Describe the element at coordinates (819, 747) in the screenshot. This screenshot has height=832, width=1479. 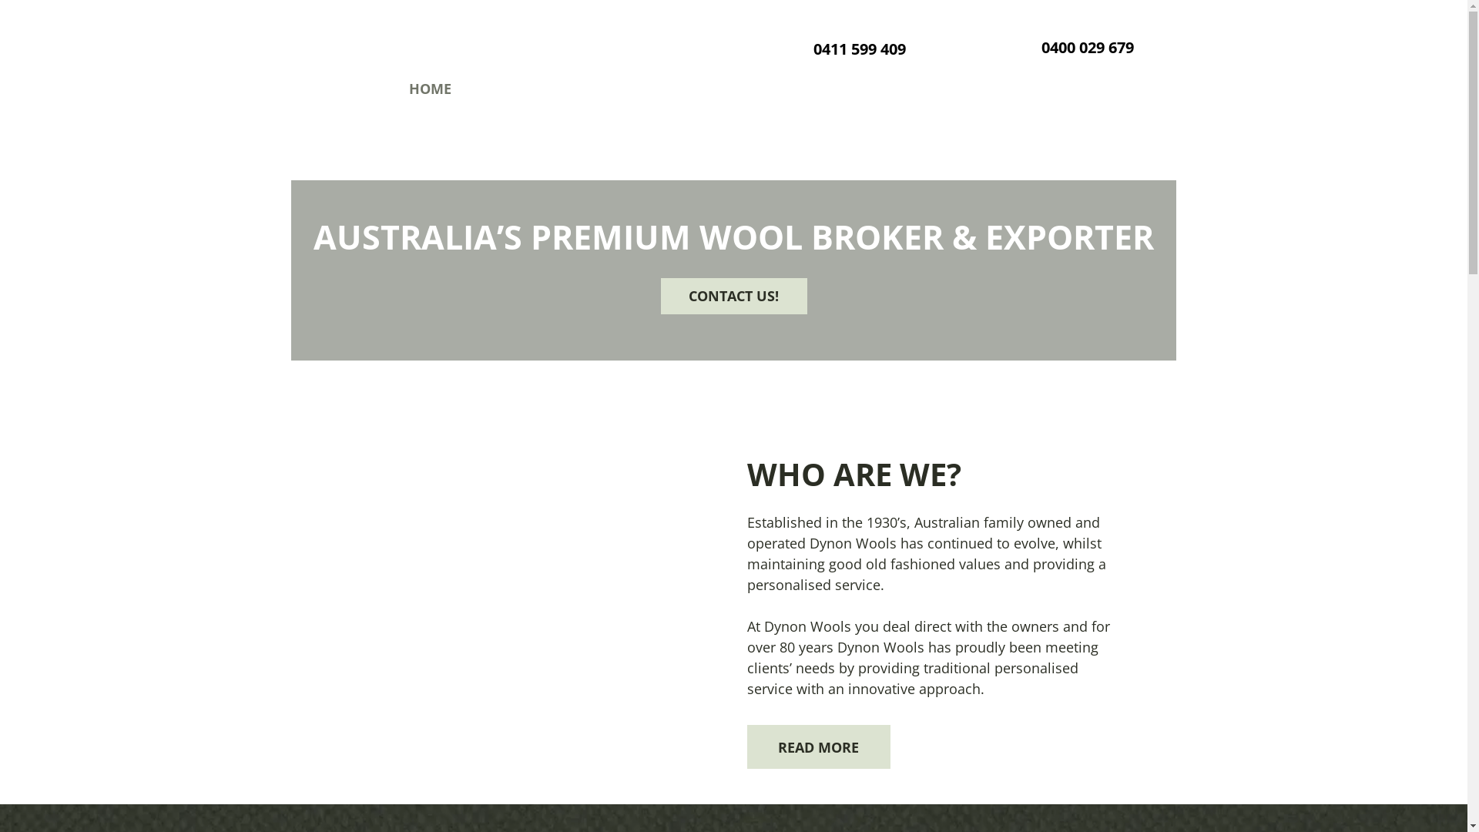
I see `READ MORE` at that location.